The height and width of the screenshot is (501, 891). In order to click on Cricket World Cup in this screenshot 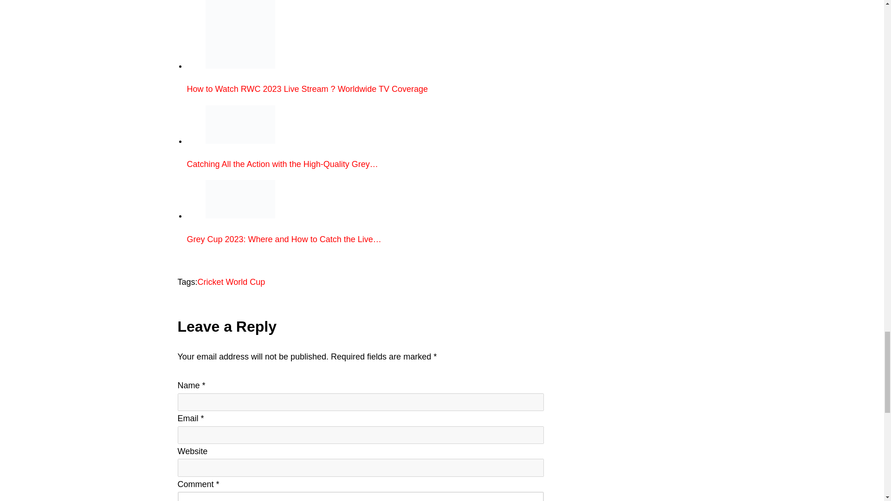, I will do `click(232, 282)`.